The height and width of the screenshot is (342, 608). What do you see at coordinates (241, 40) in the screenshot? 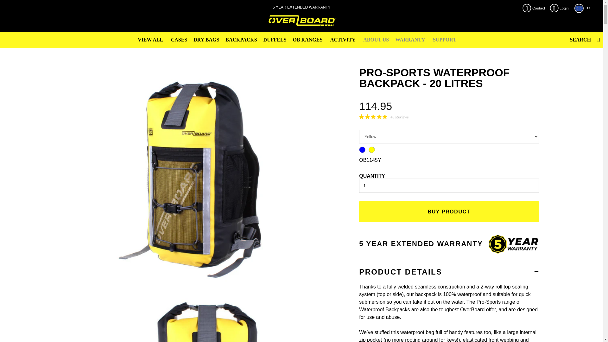
I see `BACKPACKS` at bounding box center [241, 40].